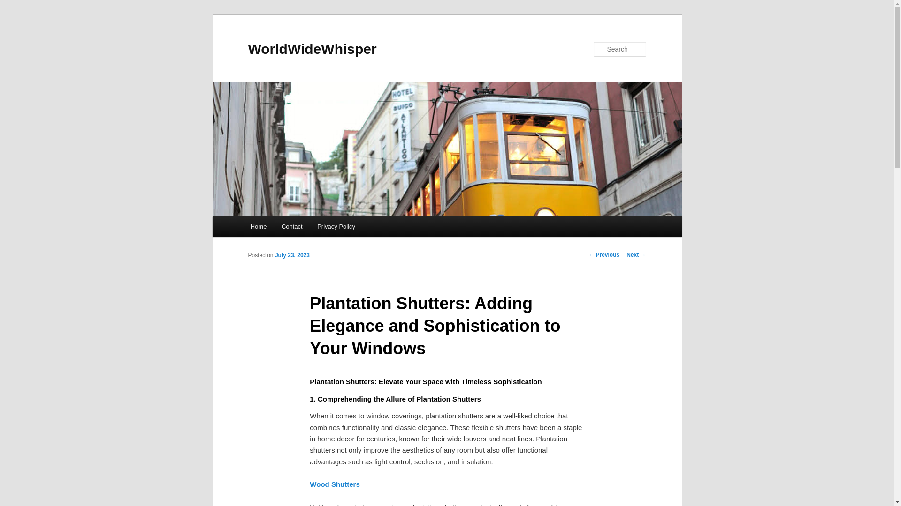  Describe the element at coordinates (335, 484) in the screenshot. I see `Wood Shutters` at that location.